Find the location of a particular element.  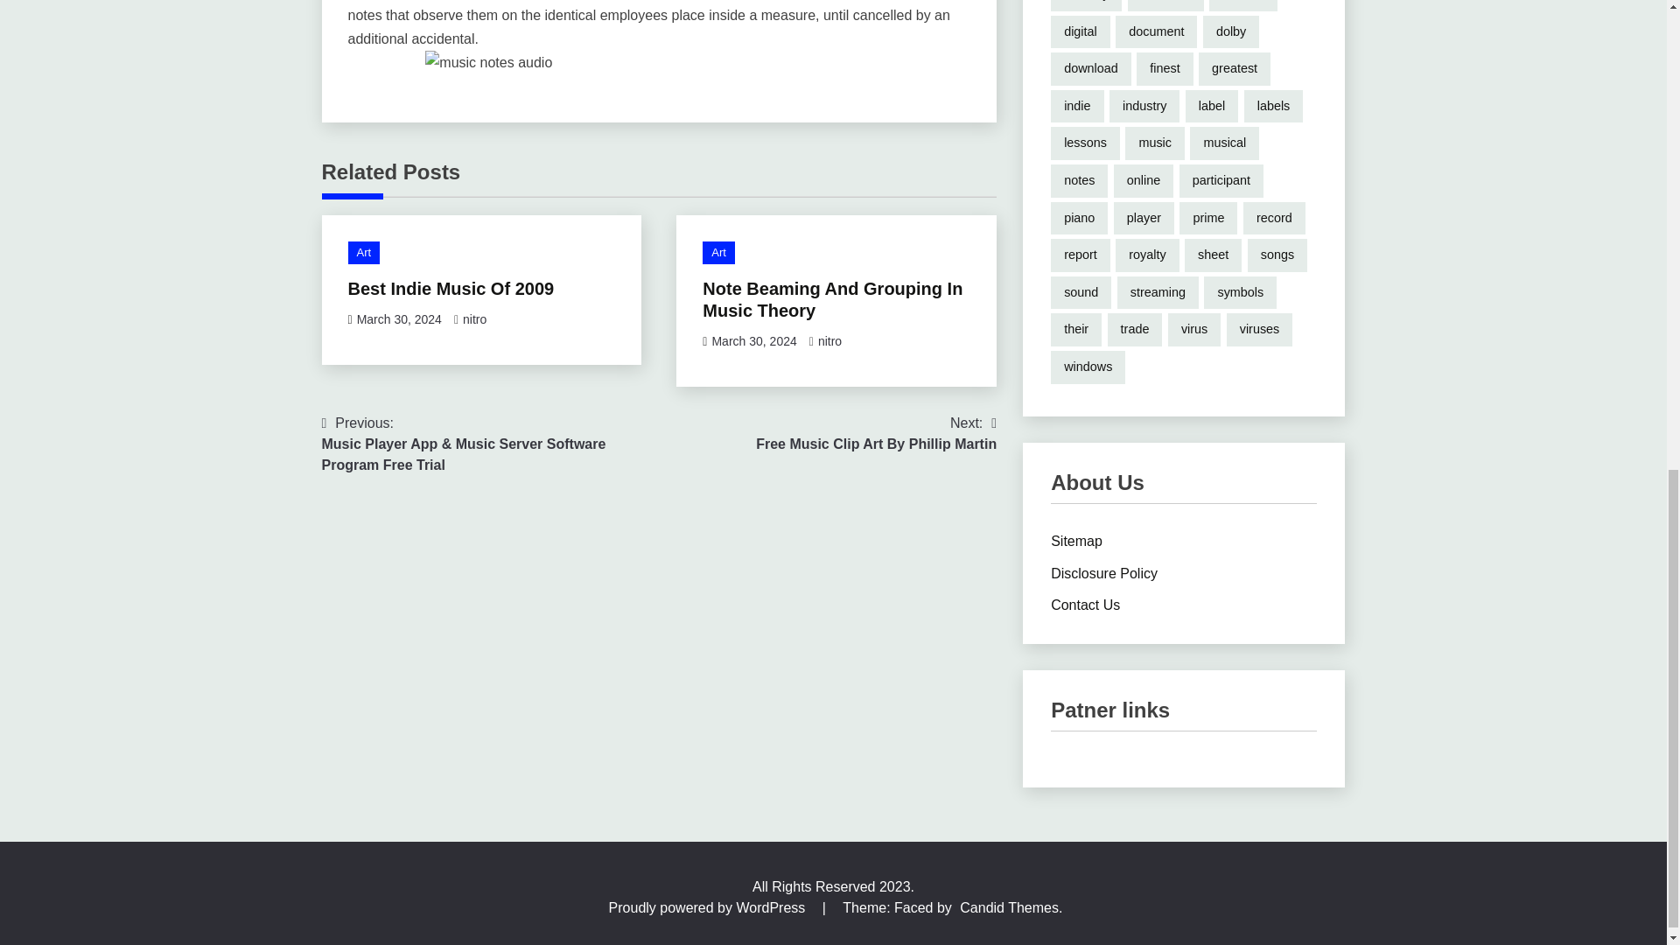

March 30, 2024 is located at coordinates (451, 289).